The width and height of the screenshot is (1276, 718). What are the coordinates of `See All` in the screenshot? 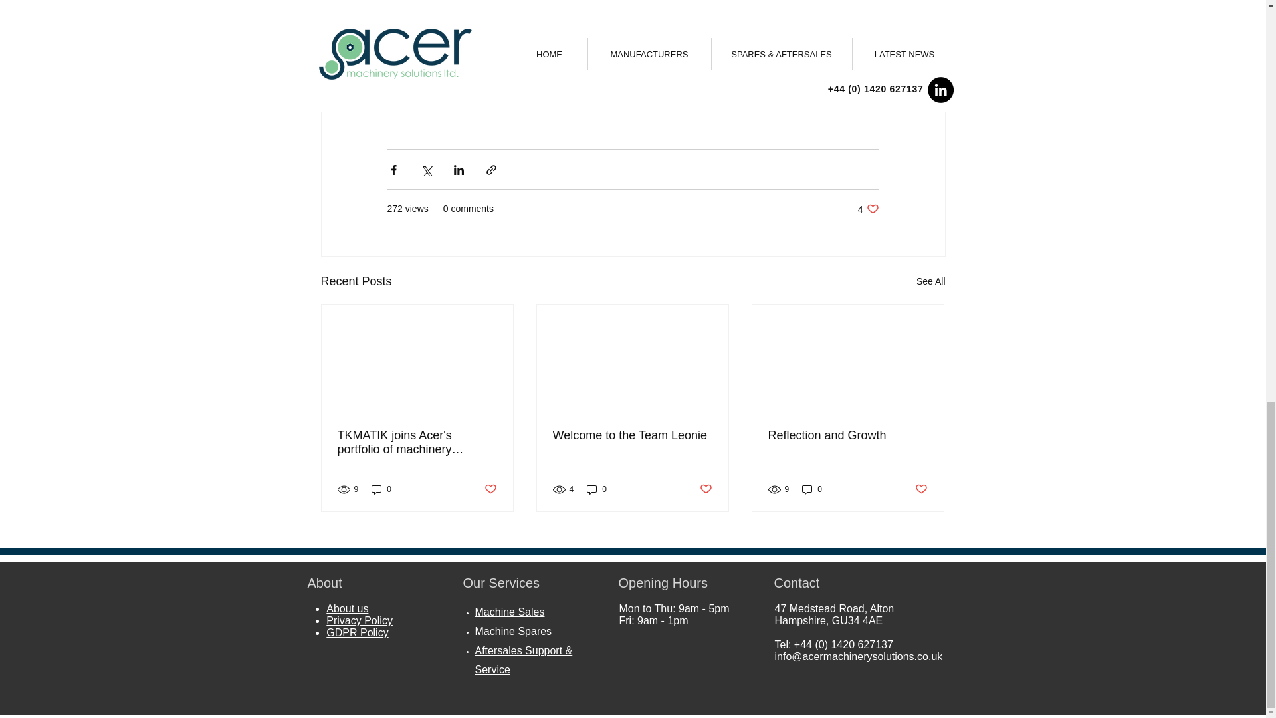 It's located at (847, 435).